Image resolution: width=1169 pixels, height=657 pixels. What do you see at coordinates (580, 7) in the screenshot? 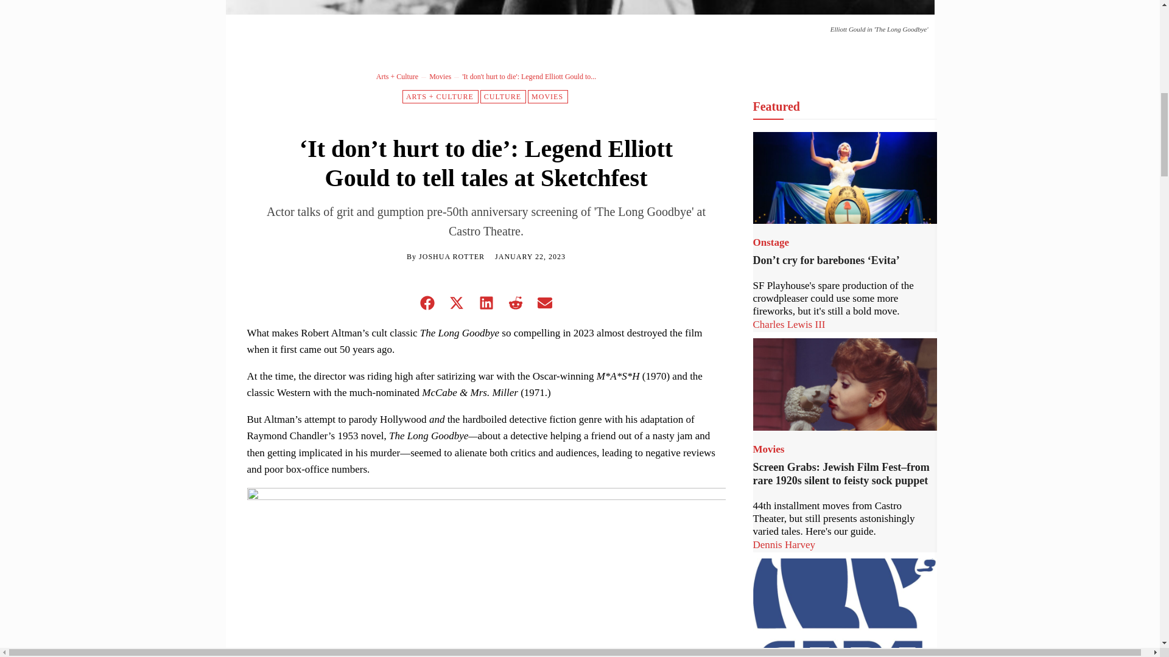
I see `elliott-gould-long-goodbye` at bounding box center [580, 7].